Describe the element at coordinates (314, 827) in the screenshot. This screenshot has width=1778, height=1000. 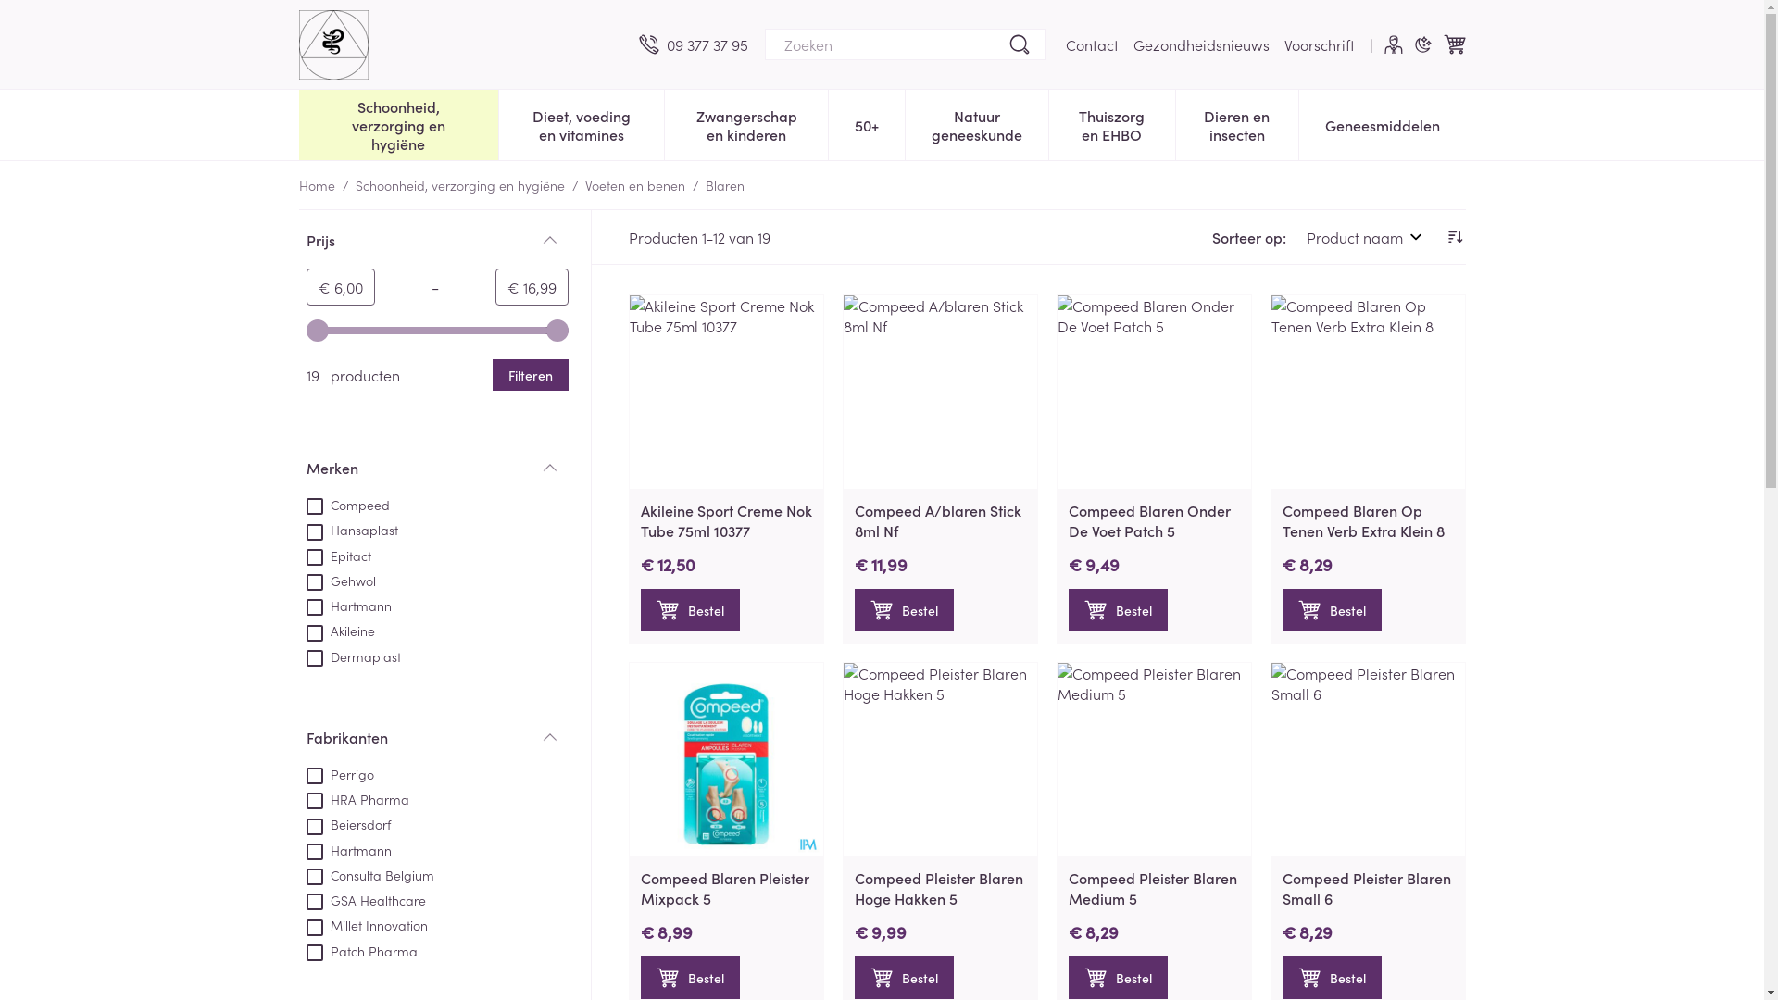
I see `on` at that location.